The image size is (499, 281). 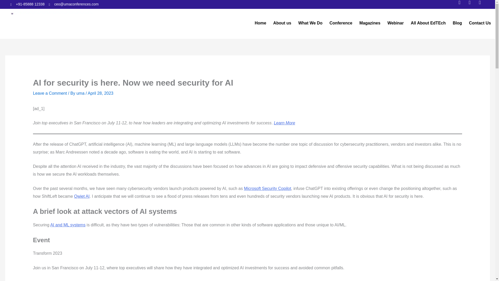 What do you see at coordinates (282, 23) in the screenshot?
I see `About us` at bounding box center [282, 23].